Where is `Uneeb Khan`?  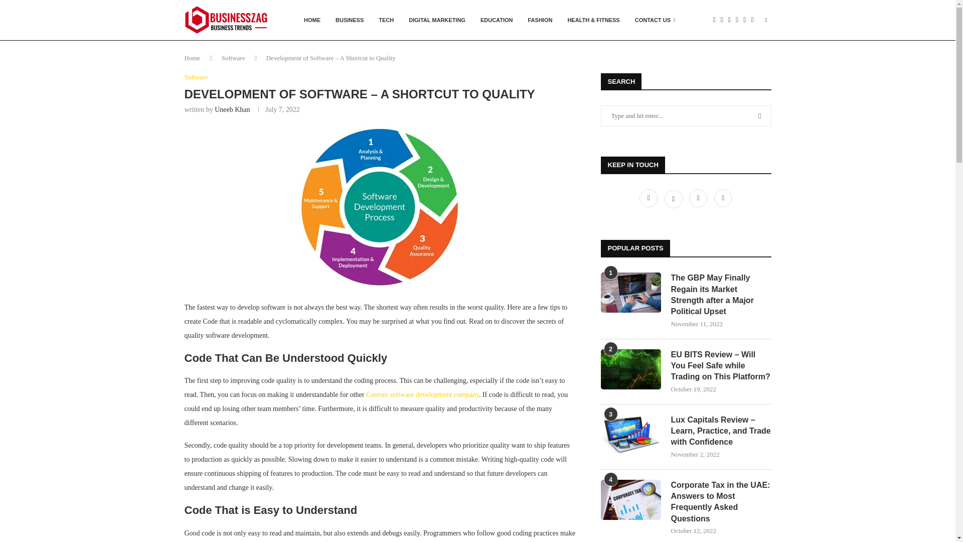 Uneeb Khan is located at coordinates (232, 109).